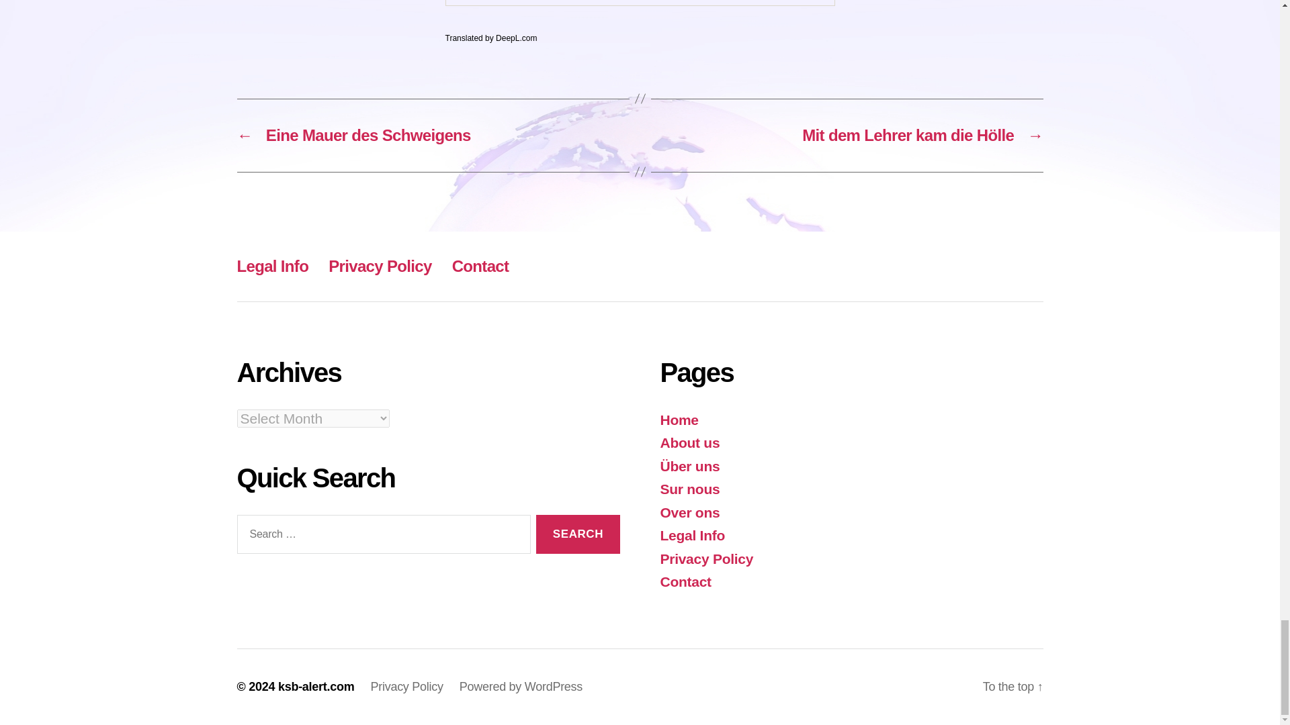 The width and height of the screenshot is (1290, 725). I want to click on Sur nous, so click(689, 489).